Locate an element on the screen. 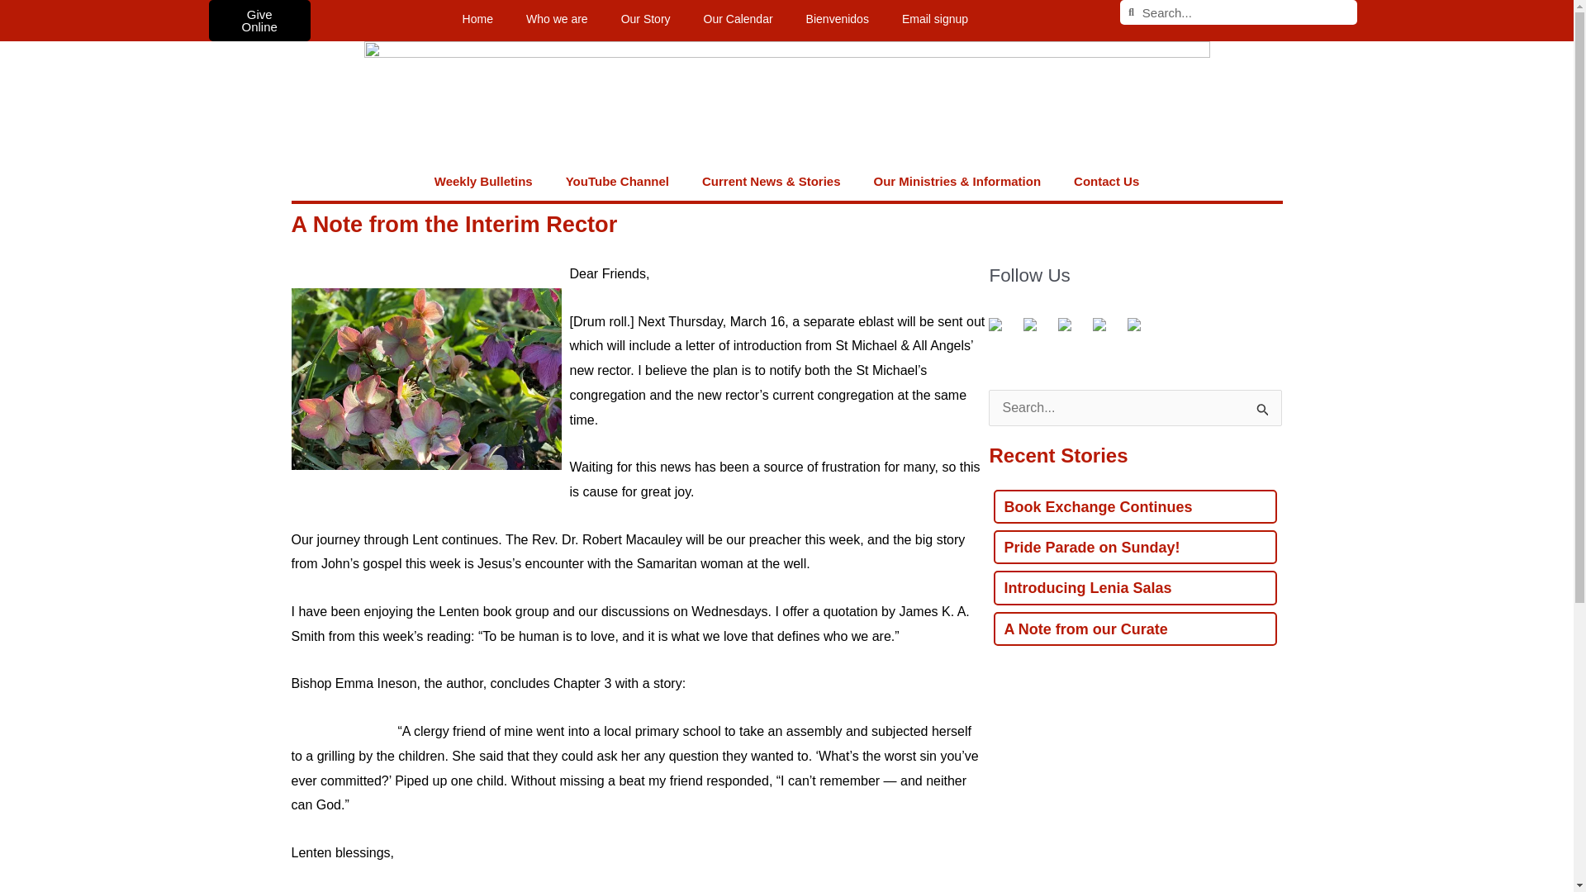 Image resolution: width=1586 pixels, height=892 pixels. Give Online is located at coordinates (258, 20).